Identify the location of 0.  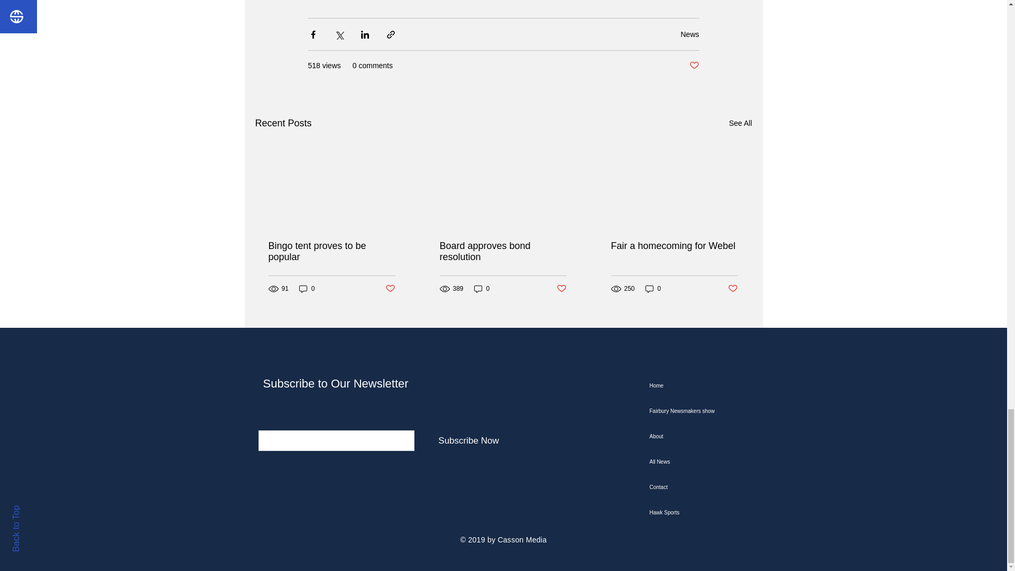
(307, 288).